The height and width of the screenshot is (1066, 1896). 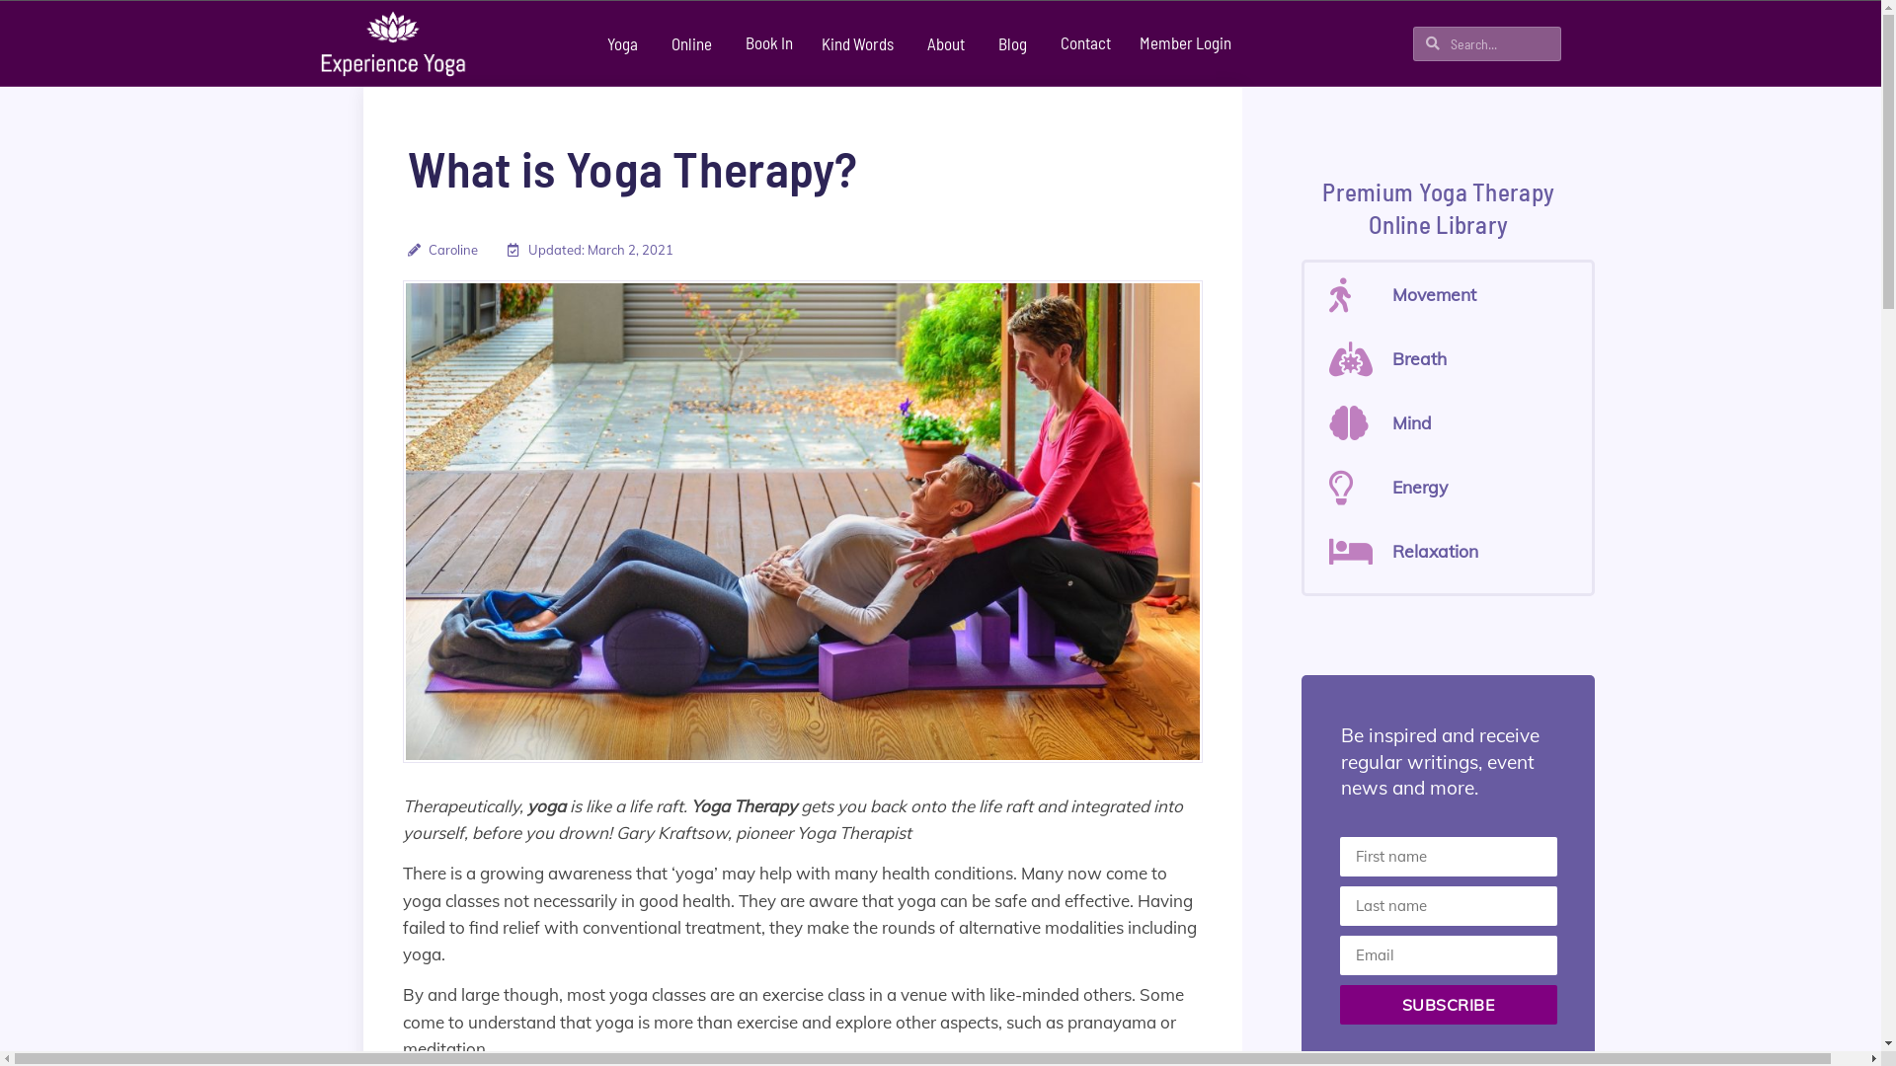 What do you see at coordinates (1015, 43) in the screenshot?
I see `Blog` at bounding box center [1015, 43].